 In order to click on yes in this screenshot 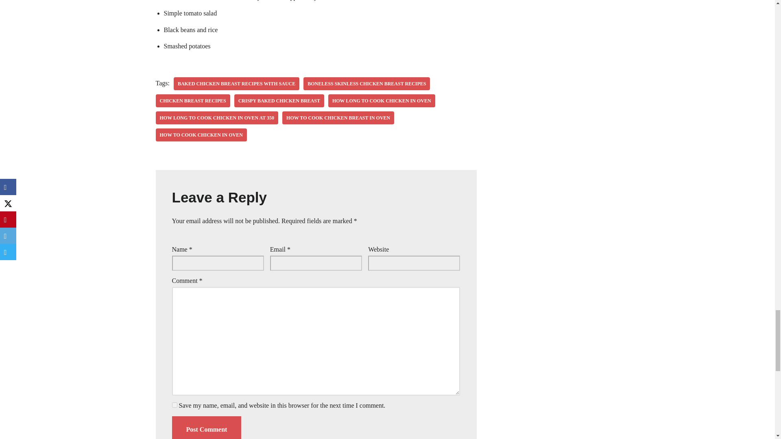, I will do `click(174, 405)`.